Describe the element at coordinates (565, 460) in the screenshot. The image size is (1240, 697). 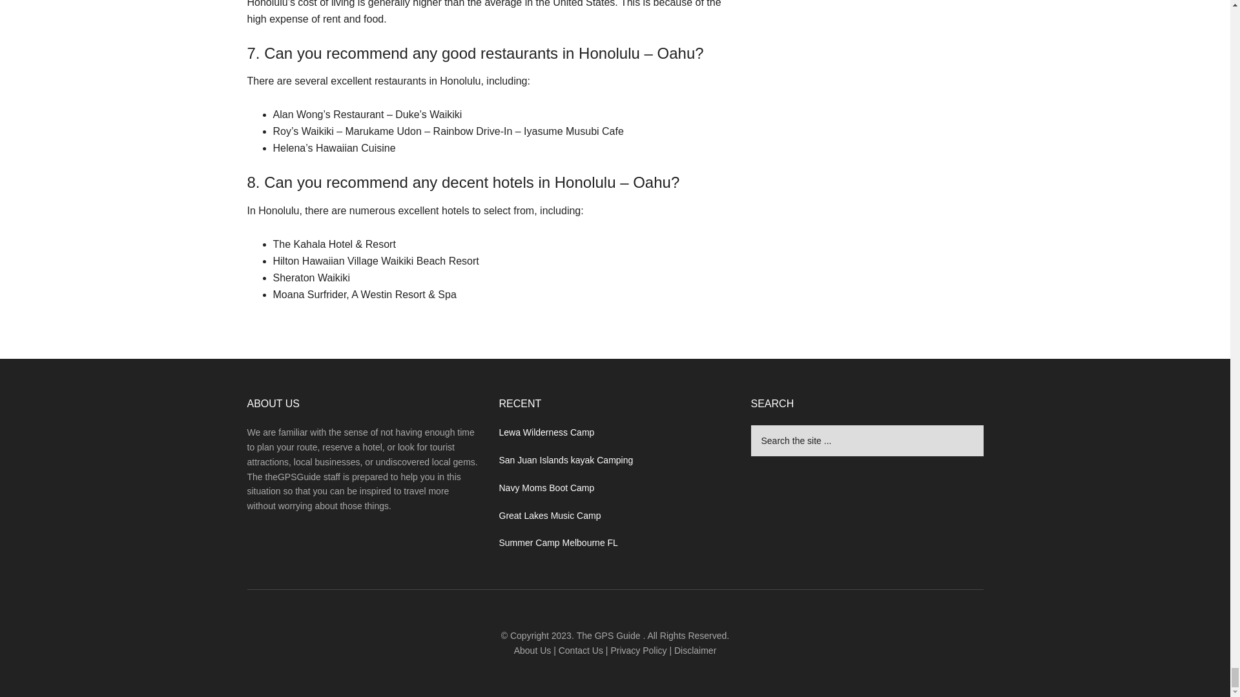
I see `San Juan Islands kayak Camping` at that location.